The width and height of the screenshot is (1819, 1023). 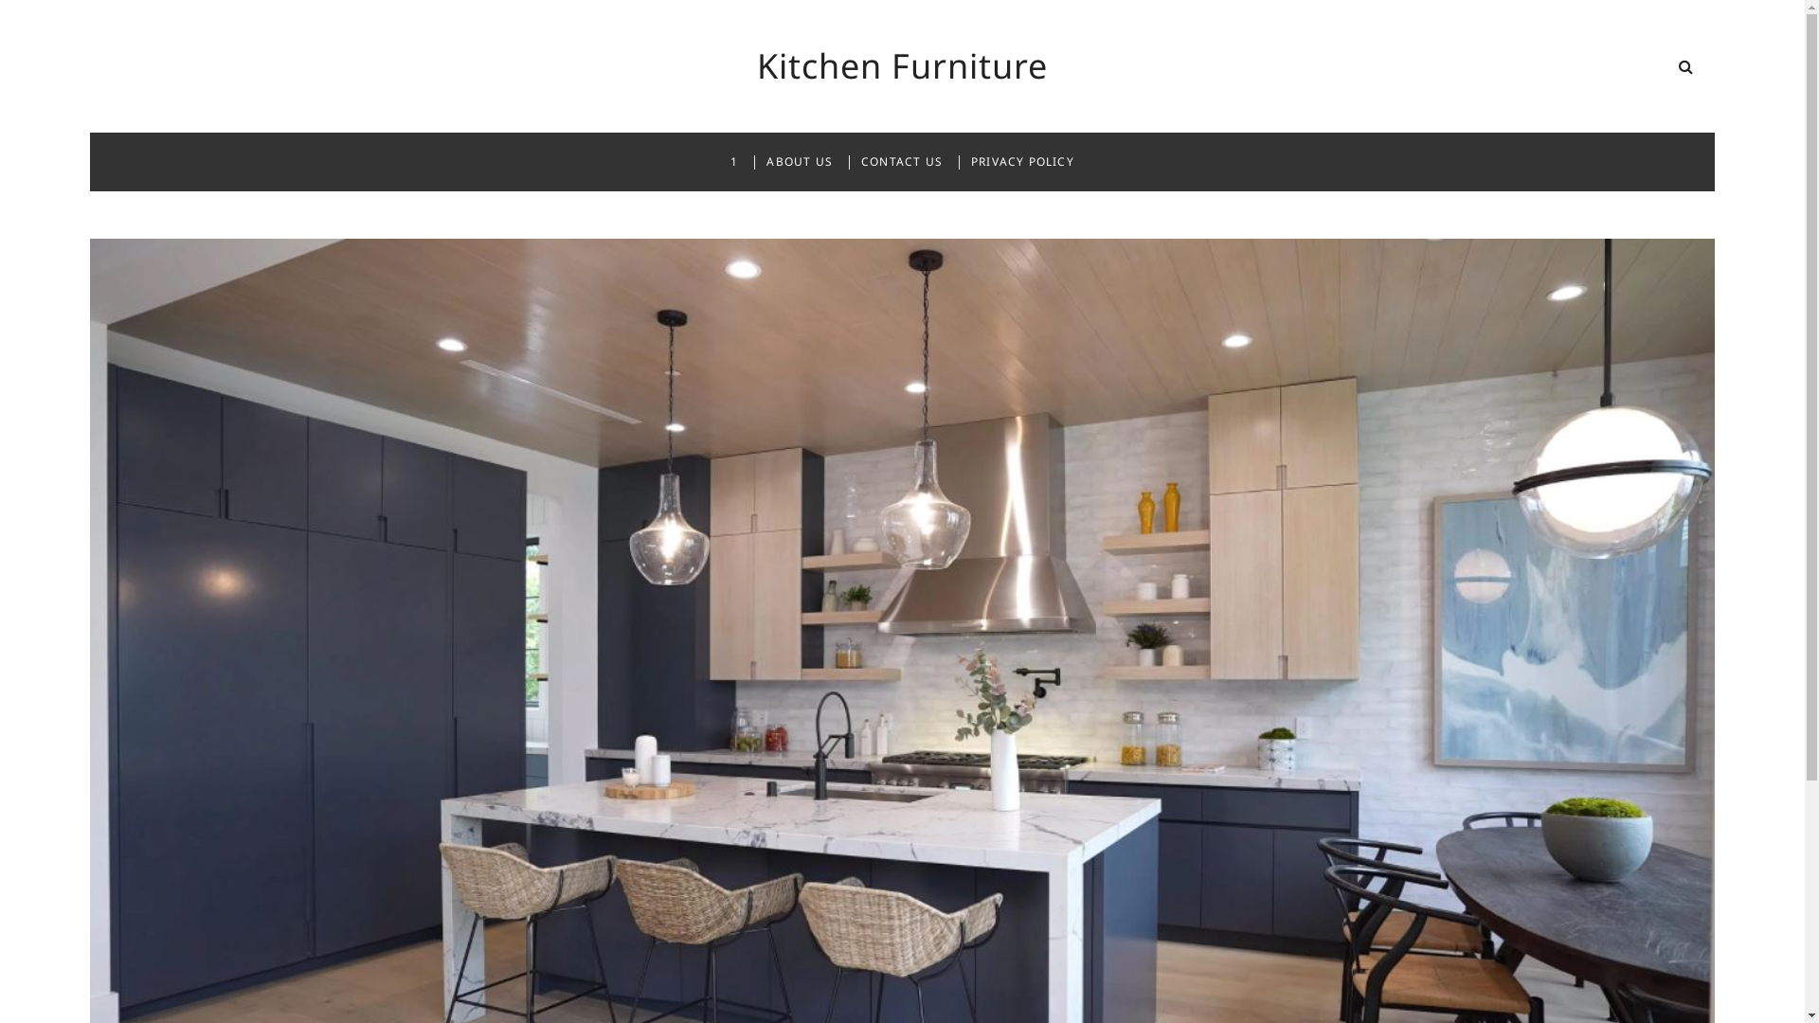 What do you see at coordinates (734, 162) in the screenshot?
I see `1` at bounding box center [734, 162].